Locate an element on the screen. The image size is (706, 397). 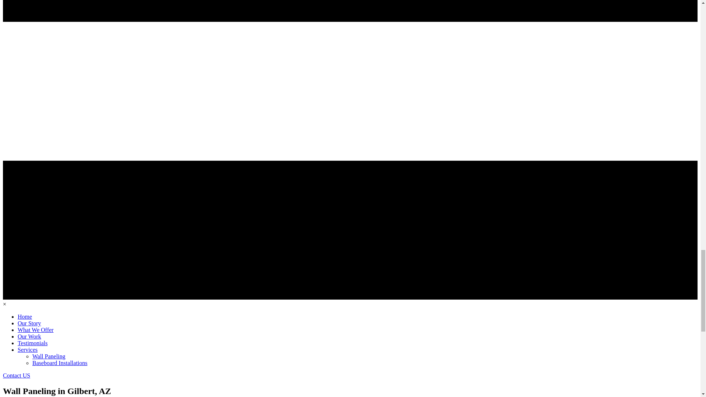
Our Work is located at coordinates (29, 337).